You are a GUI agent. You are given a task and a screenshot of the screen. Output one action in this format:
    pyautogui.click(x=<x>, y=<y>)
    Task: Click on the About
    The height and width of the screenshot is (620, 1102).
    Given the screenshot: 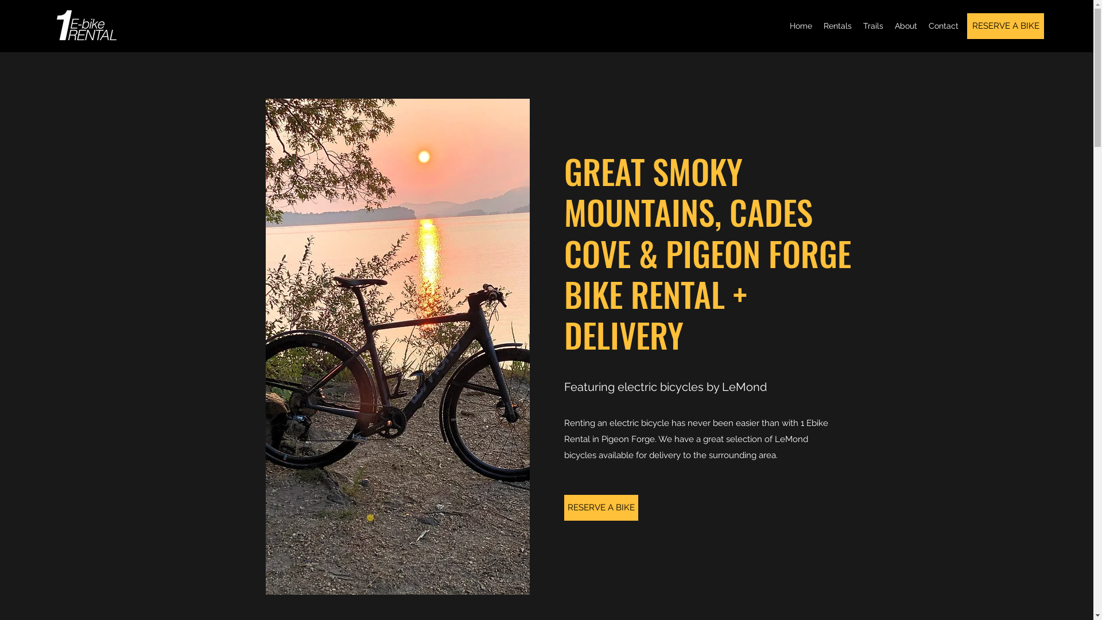 What is the action you would take?
    pyautogui.click(x=906, y=26)
    